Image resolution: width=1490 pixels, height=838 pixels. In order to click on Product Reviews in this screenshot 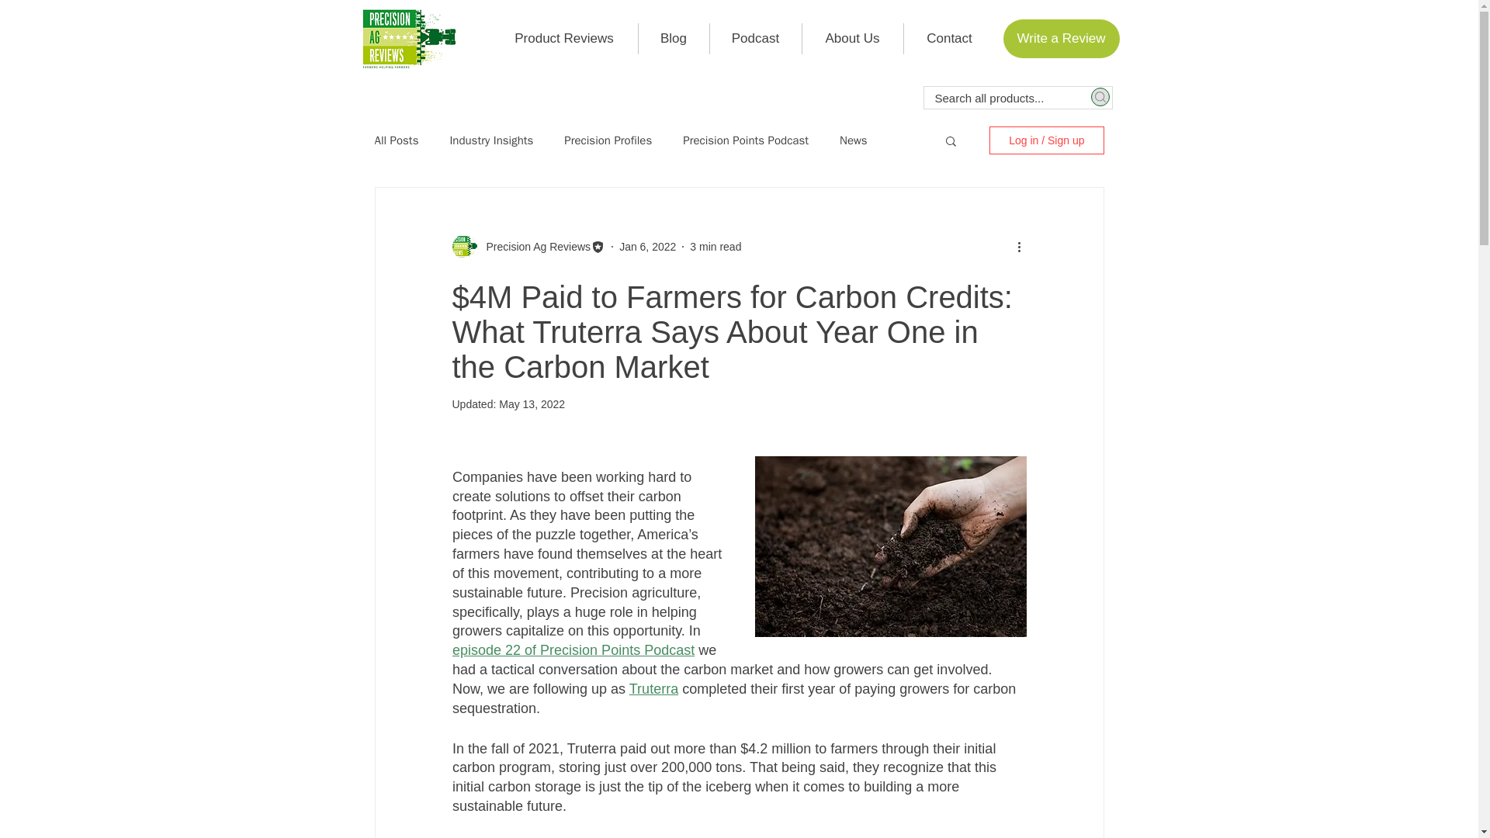, I will do `click(563, 39)`.